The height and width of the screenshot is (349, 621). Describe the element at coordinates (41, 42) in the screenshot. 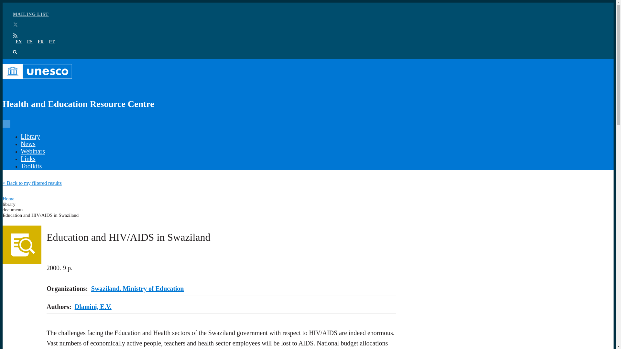

I see `FR` at that location.